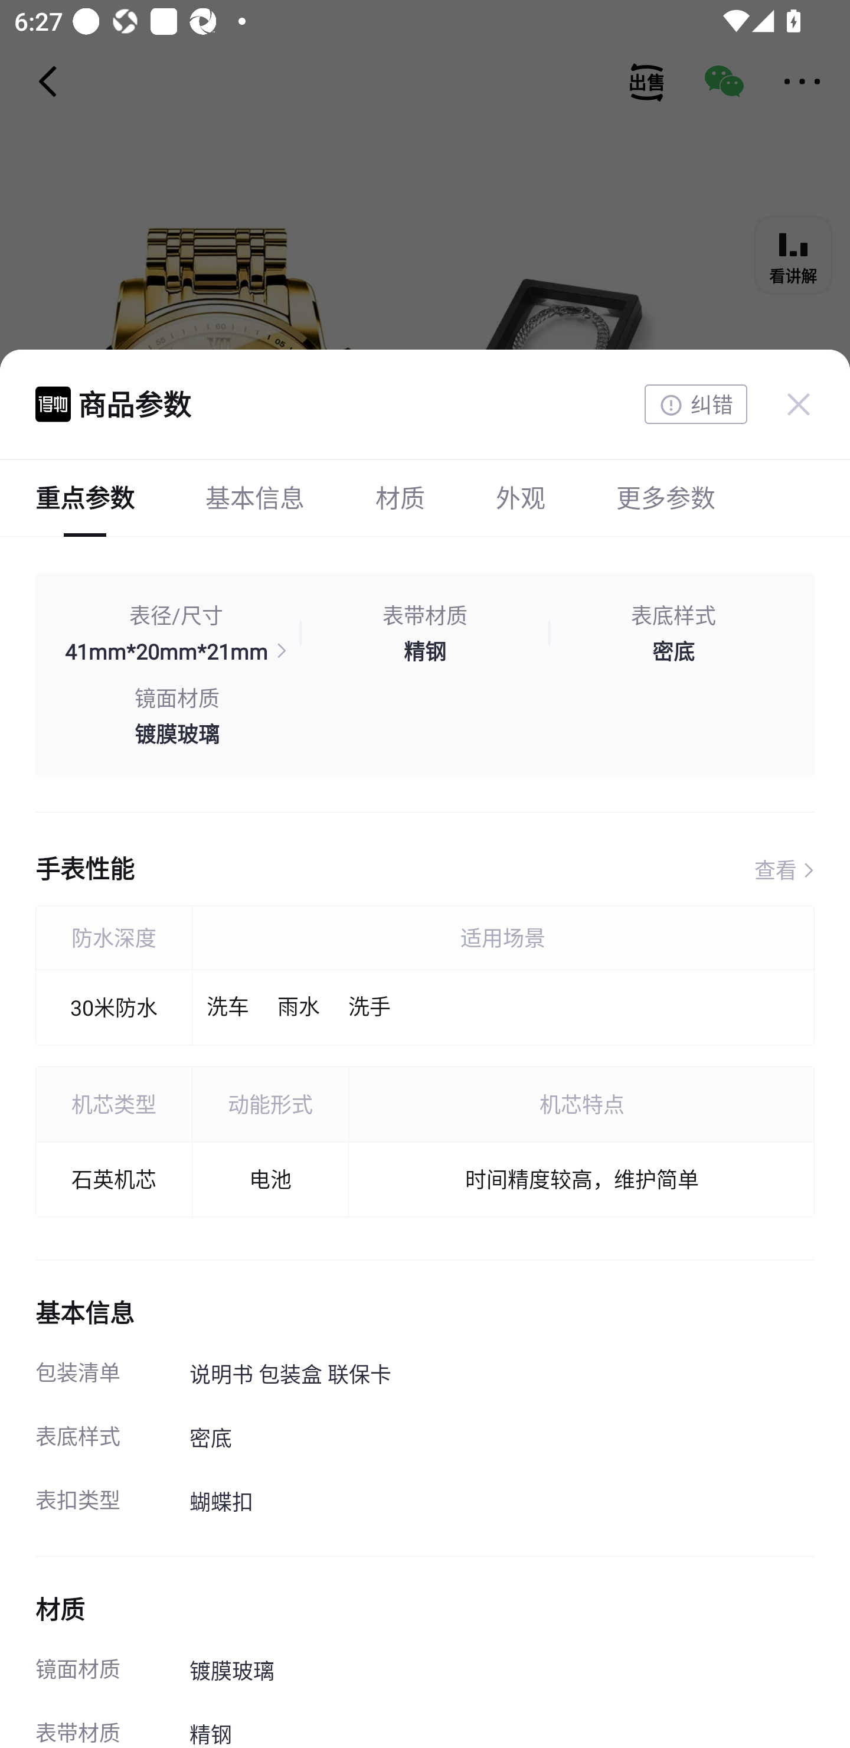 Image resolution: width=850 pixels, height=1748 pixels. I want to click on 蝴蝶扣, so click(502, 1503).